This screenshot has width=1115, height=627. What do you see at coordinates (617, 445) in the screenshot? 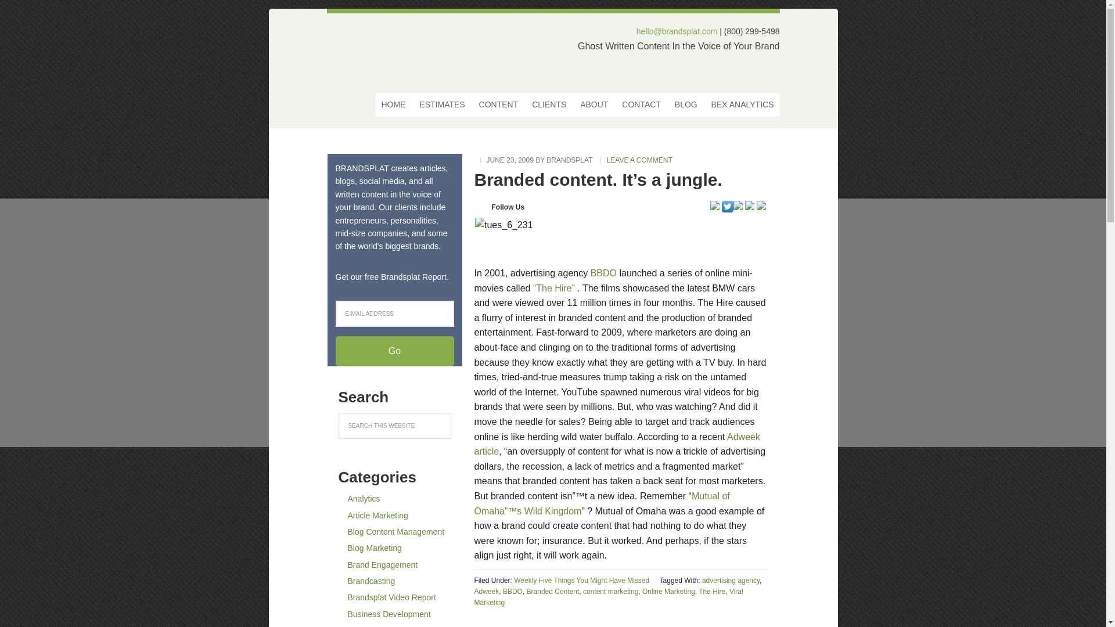
I see `Adweek article` at bounding box center [617, 445].